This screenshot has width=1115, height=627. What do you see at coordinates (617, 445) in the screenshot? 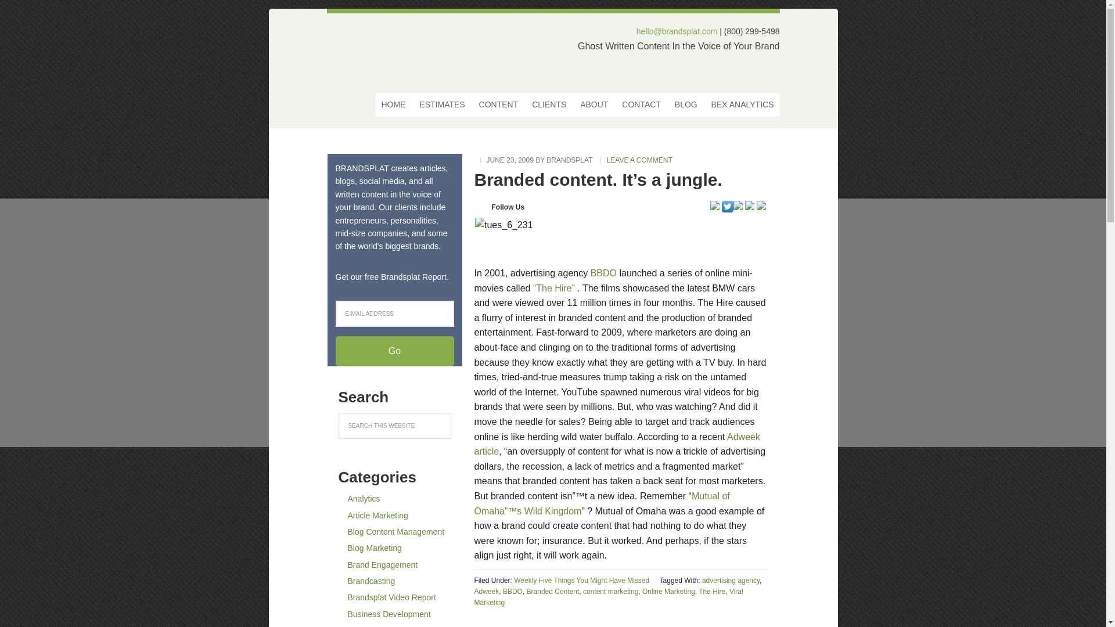
I see `Adweek article` at bounding box center [617, 445].